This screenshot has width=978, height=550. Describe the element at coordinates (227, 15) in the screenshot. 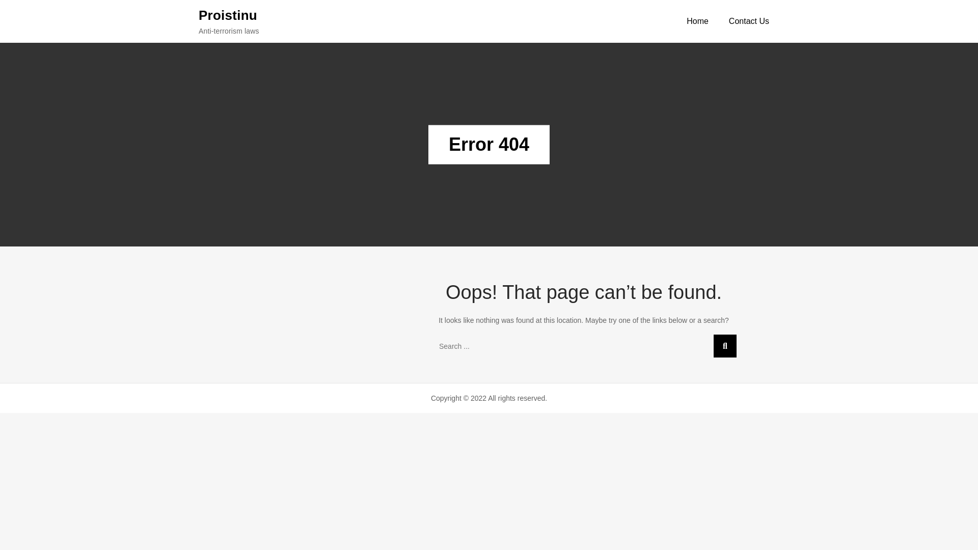

I see `Proistinu` at that location.